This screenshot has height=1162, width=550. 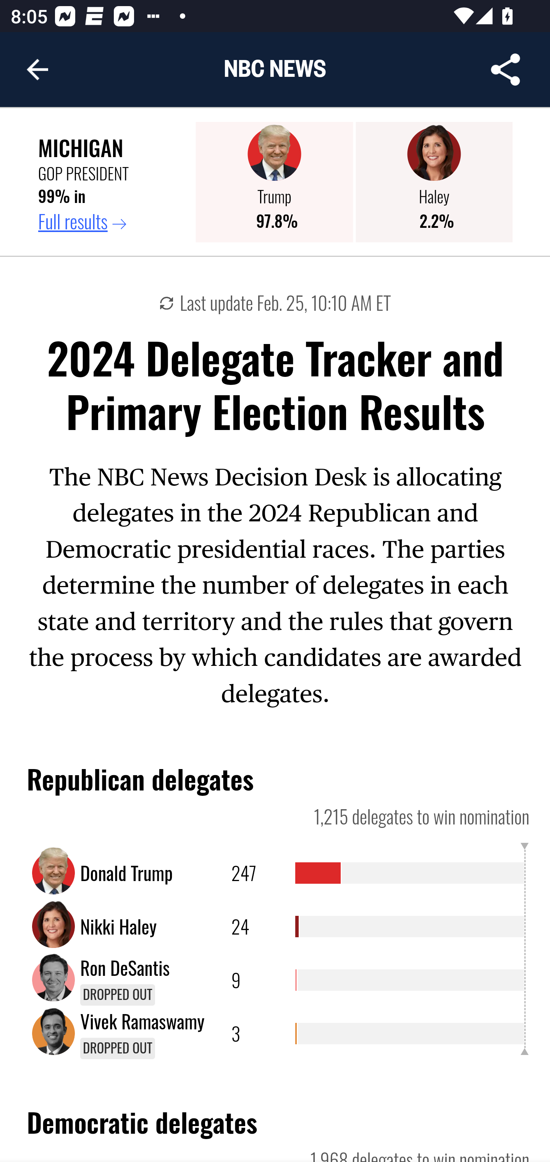 I want to click on Share Article, button, so click(x=506, y=70).